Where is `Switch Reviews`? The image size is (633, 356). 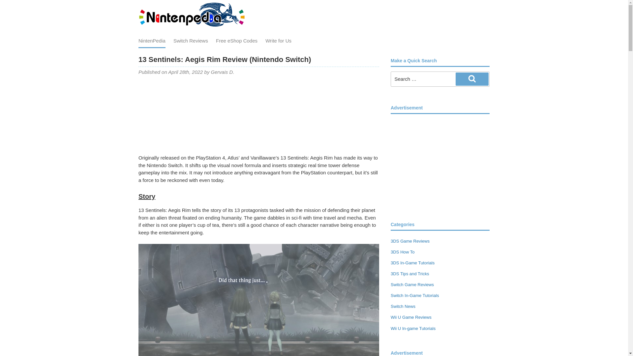 Switch Reviews is located at coordinates (191, 41).